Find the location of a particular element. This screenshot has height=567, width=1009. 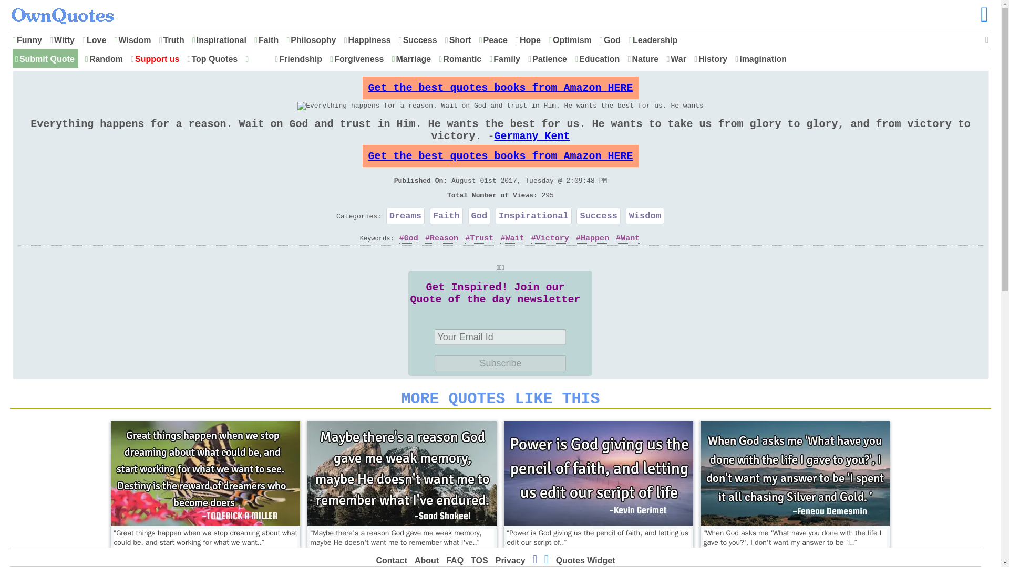

War is located at coordinates (678, 59).